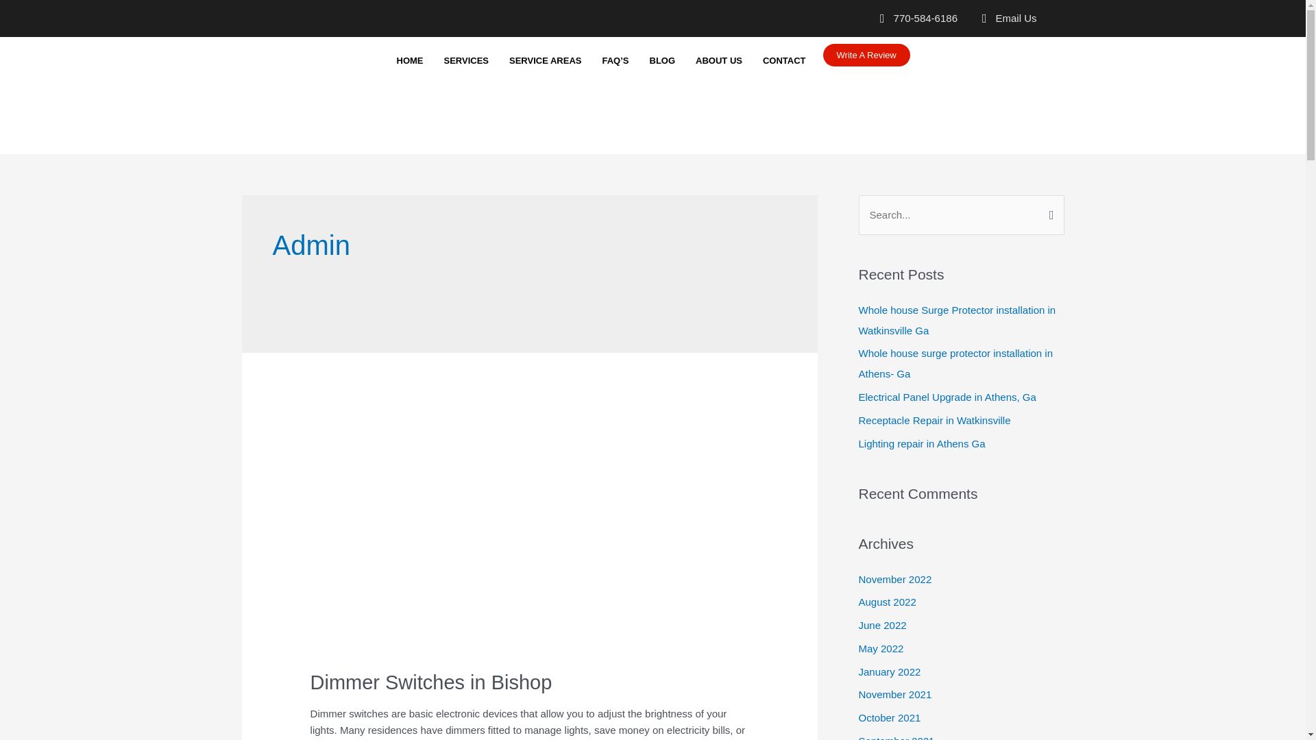  Describe the element at coordinates (719, 60) in the screenshot. I see `ABOUT US` at that location.